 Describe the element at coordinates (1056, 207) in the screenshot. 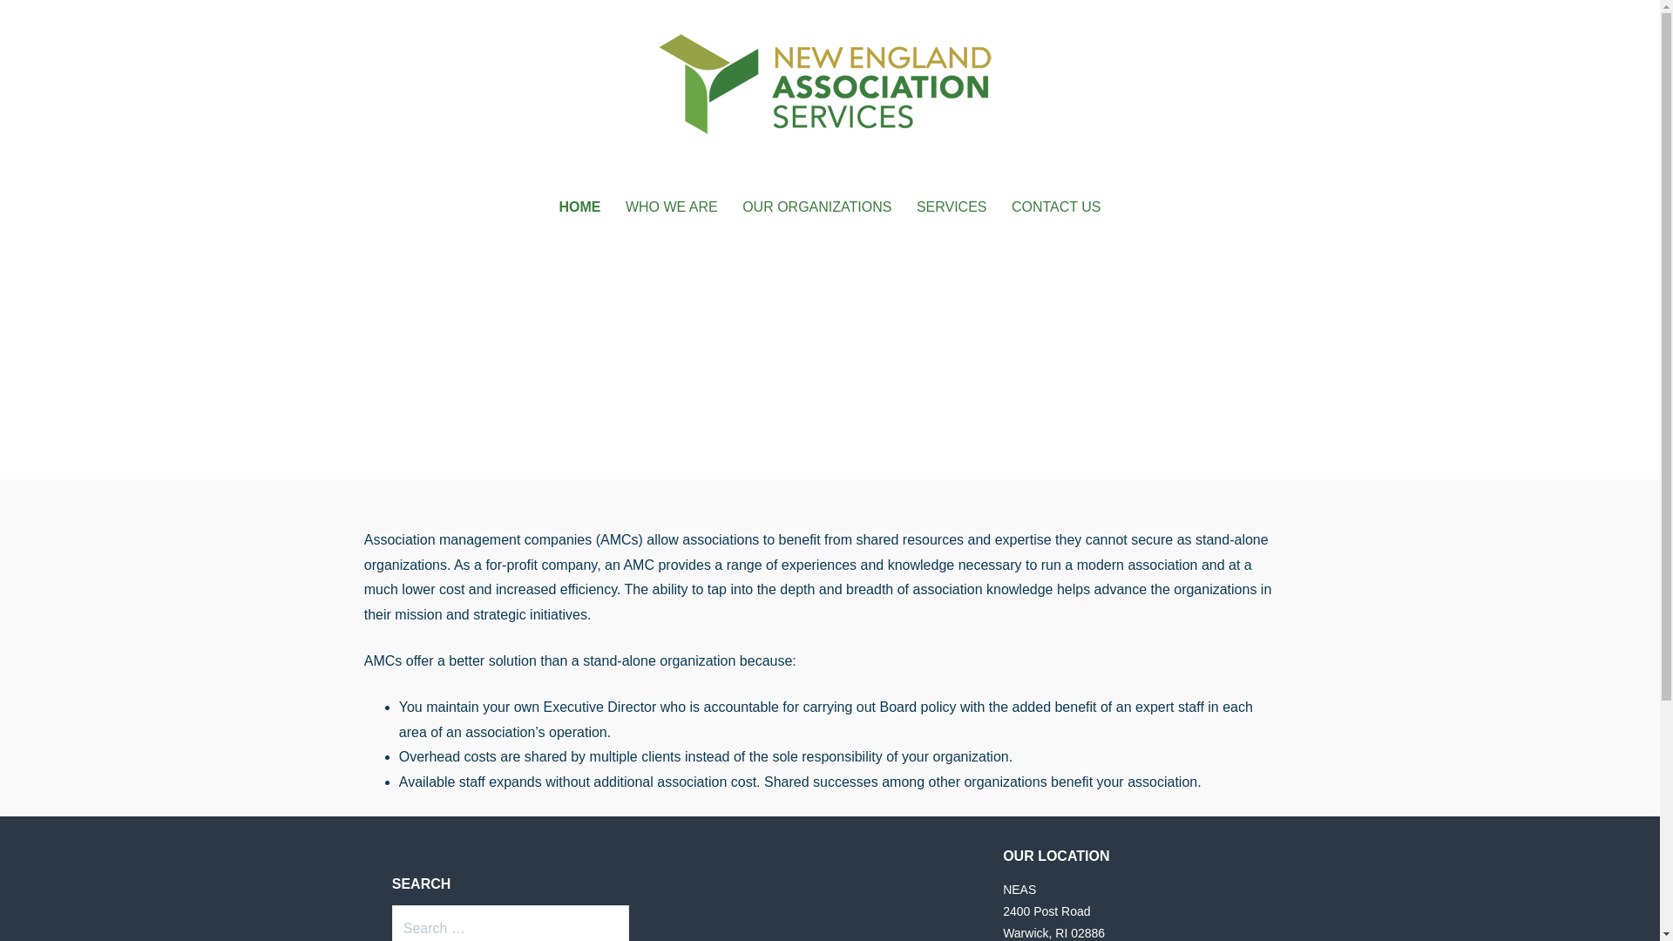

I see `CONTACT US` at that location.